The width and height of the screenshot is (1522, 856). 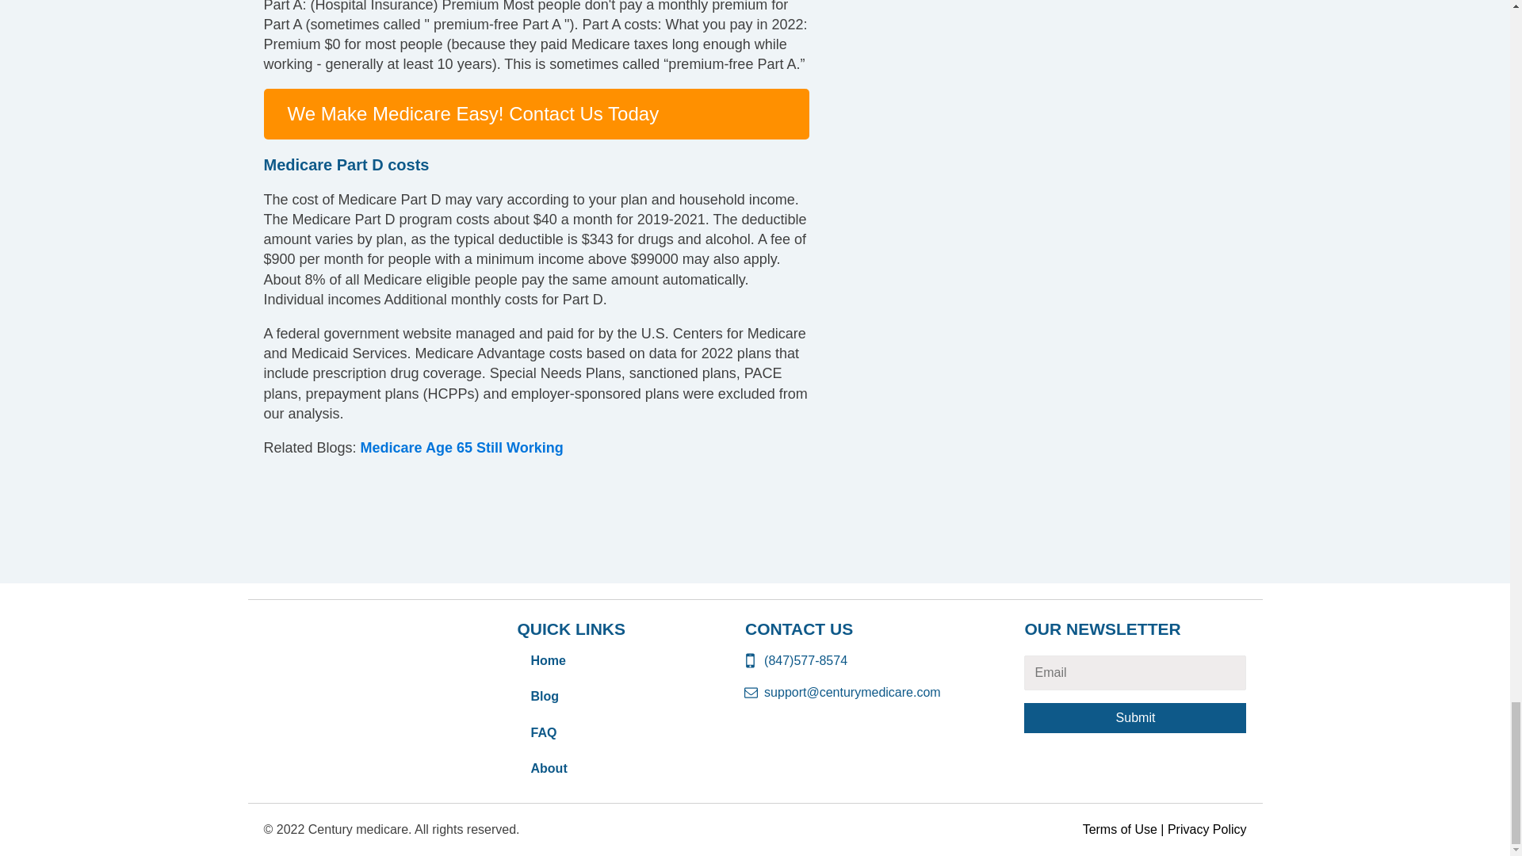 I want to click on We Make Medicare Easy! Contact Us Today, so click(x=472, y=113).